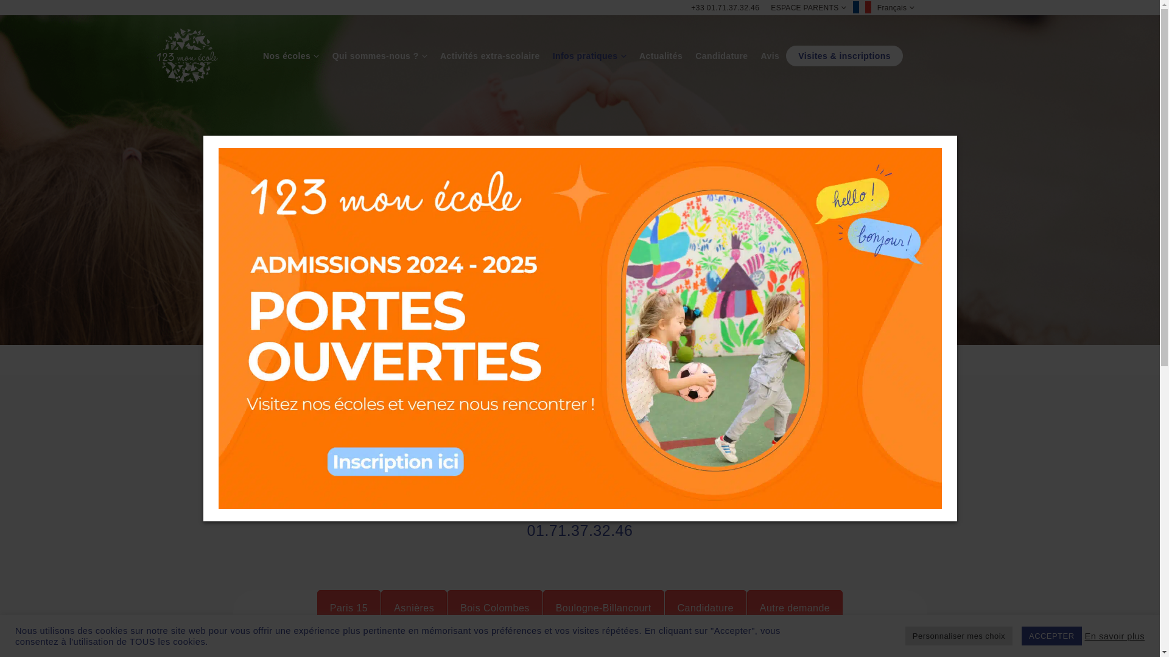 The image size is (1169, 657). What do you see at coordinates (604, 608) in the screenshot?
I see `Boulogne-Billancourt` at bounding box center [604, 608].